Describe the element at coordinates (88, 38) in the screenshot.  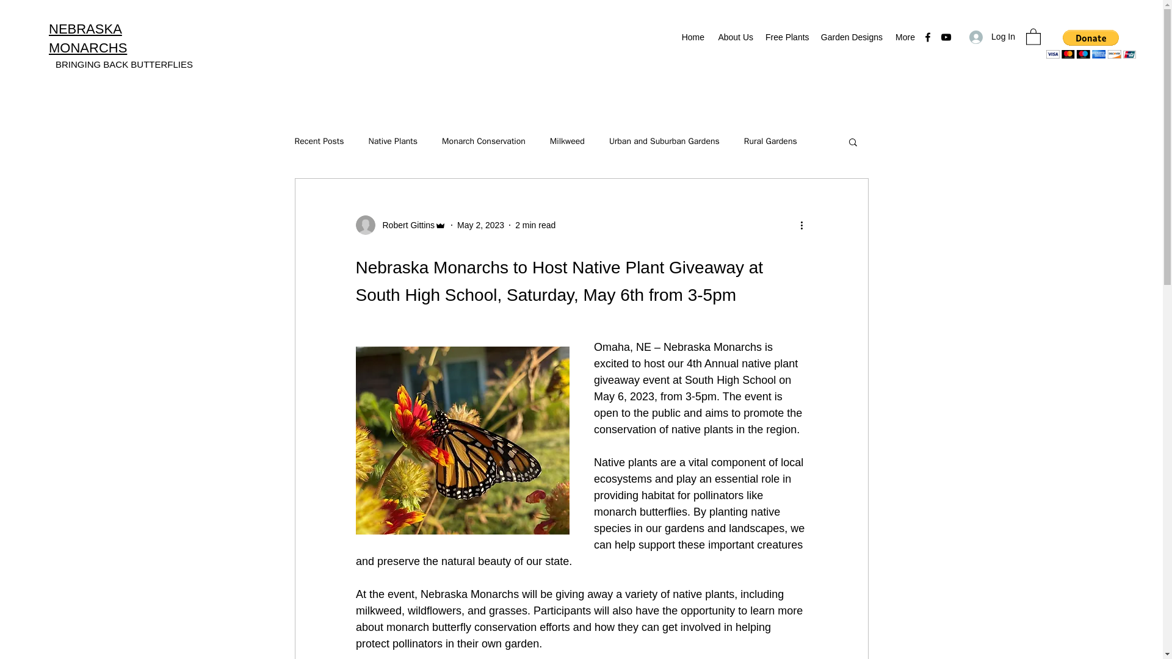
I see `NEBRASKA MONARCHS` at that location.